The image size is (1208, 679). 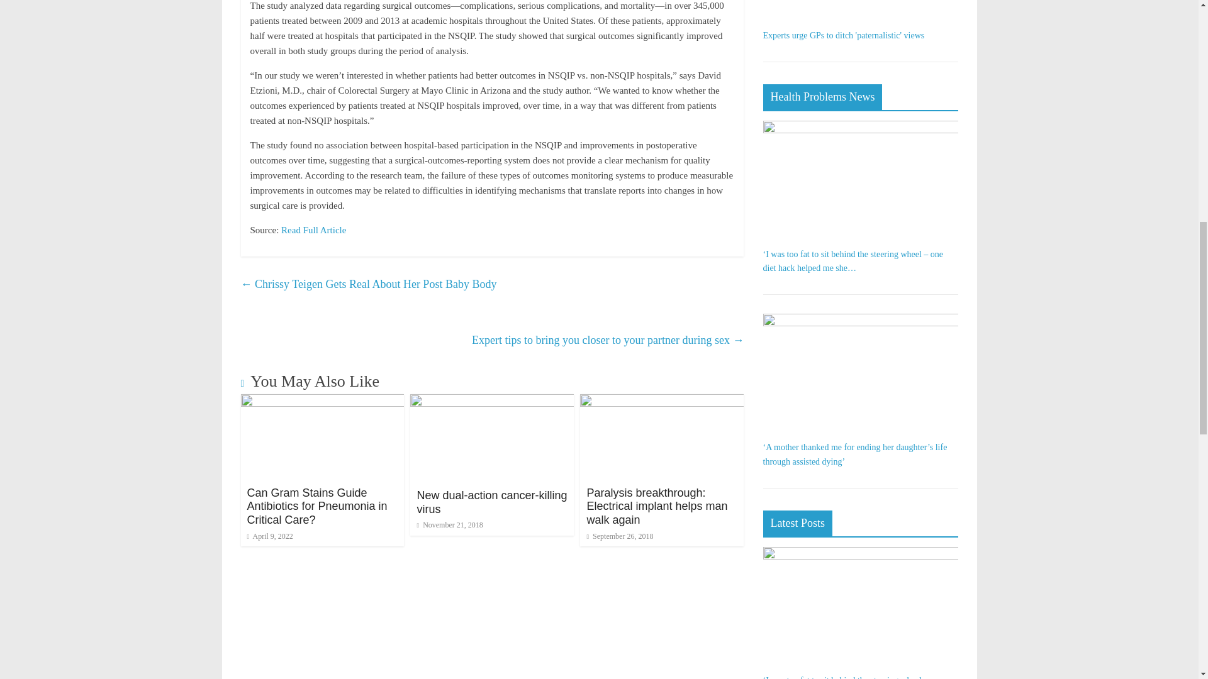 What do you see at coordinates (449, 525) in the screenshot?
I see `4:07 pm` at bounding box center [449, 525].